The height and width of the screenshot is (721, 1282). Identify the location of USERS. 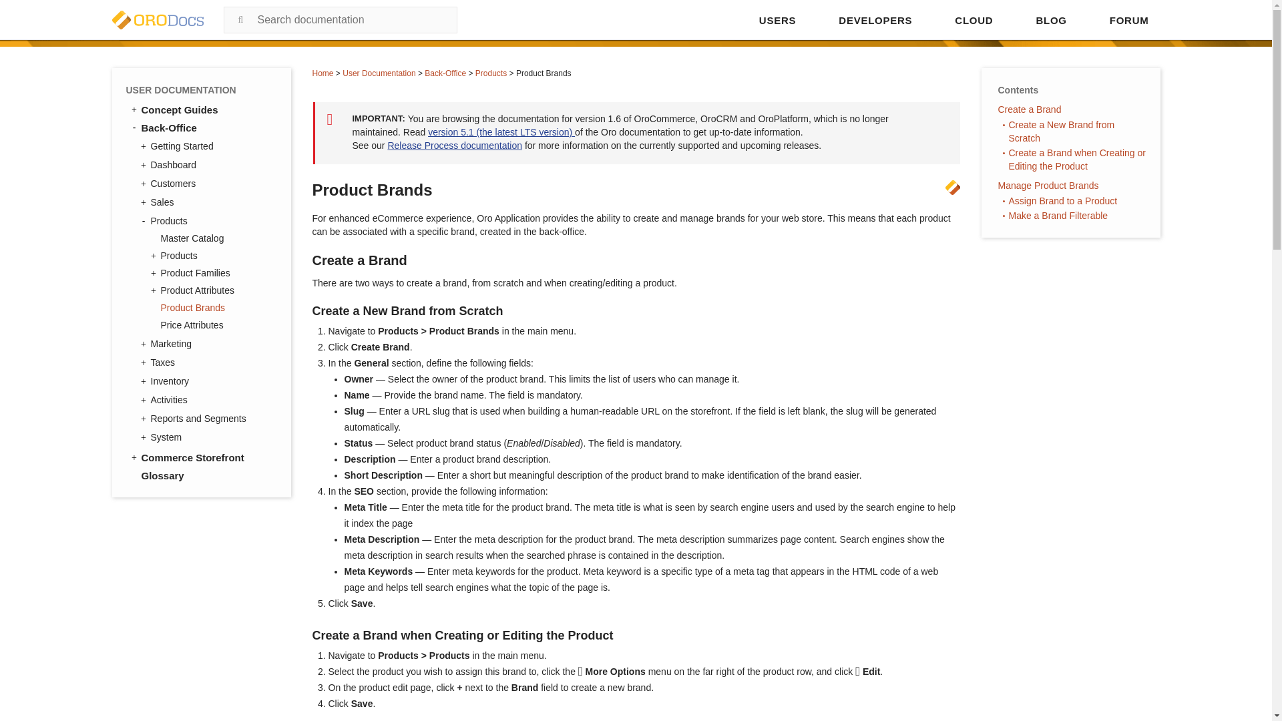
(777, 20).